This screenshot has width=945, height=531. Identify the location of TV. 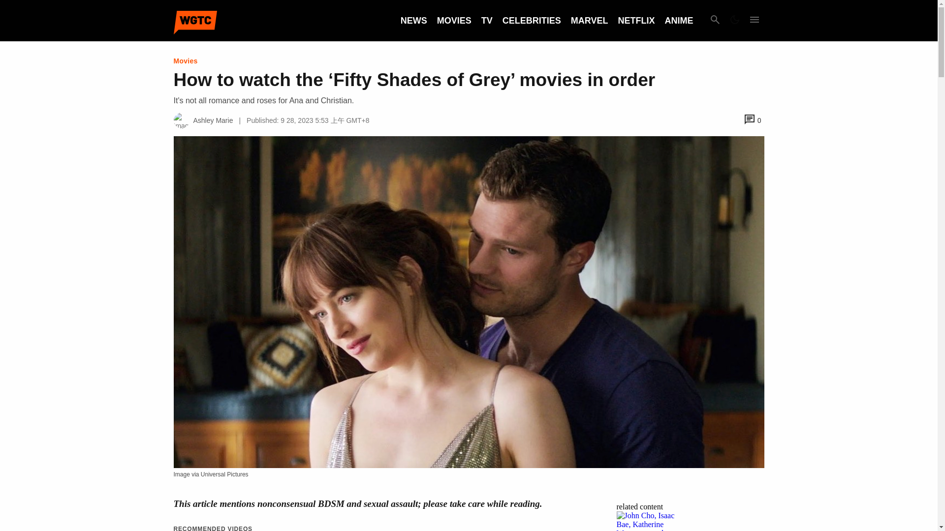
(486, 21).